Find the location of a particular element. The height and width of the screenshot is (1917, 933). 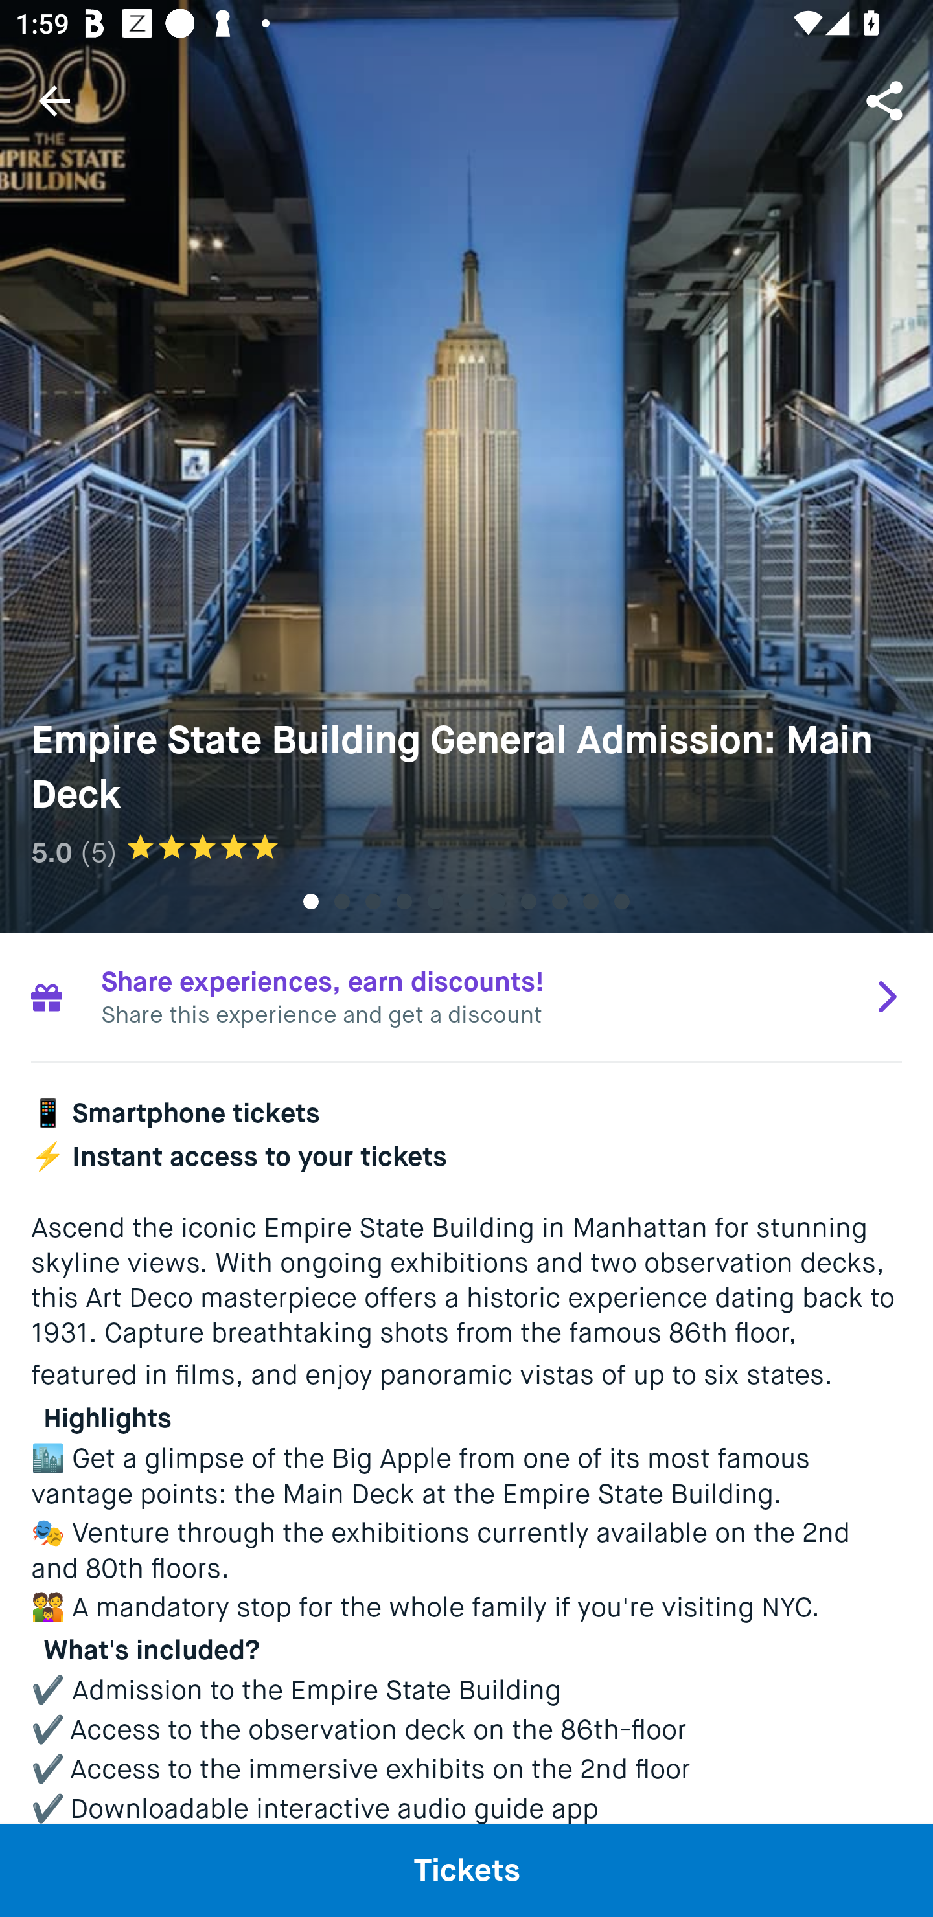

(5) is located at coordinates (98, 852).